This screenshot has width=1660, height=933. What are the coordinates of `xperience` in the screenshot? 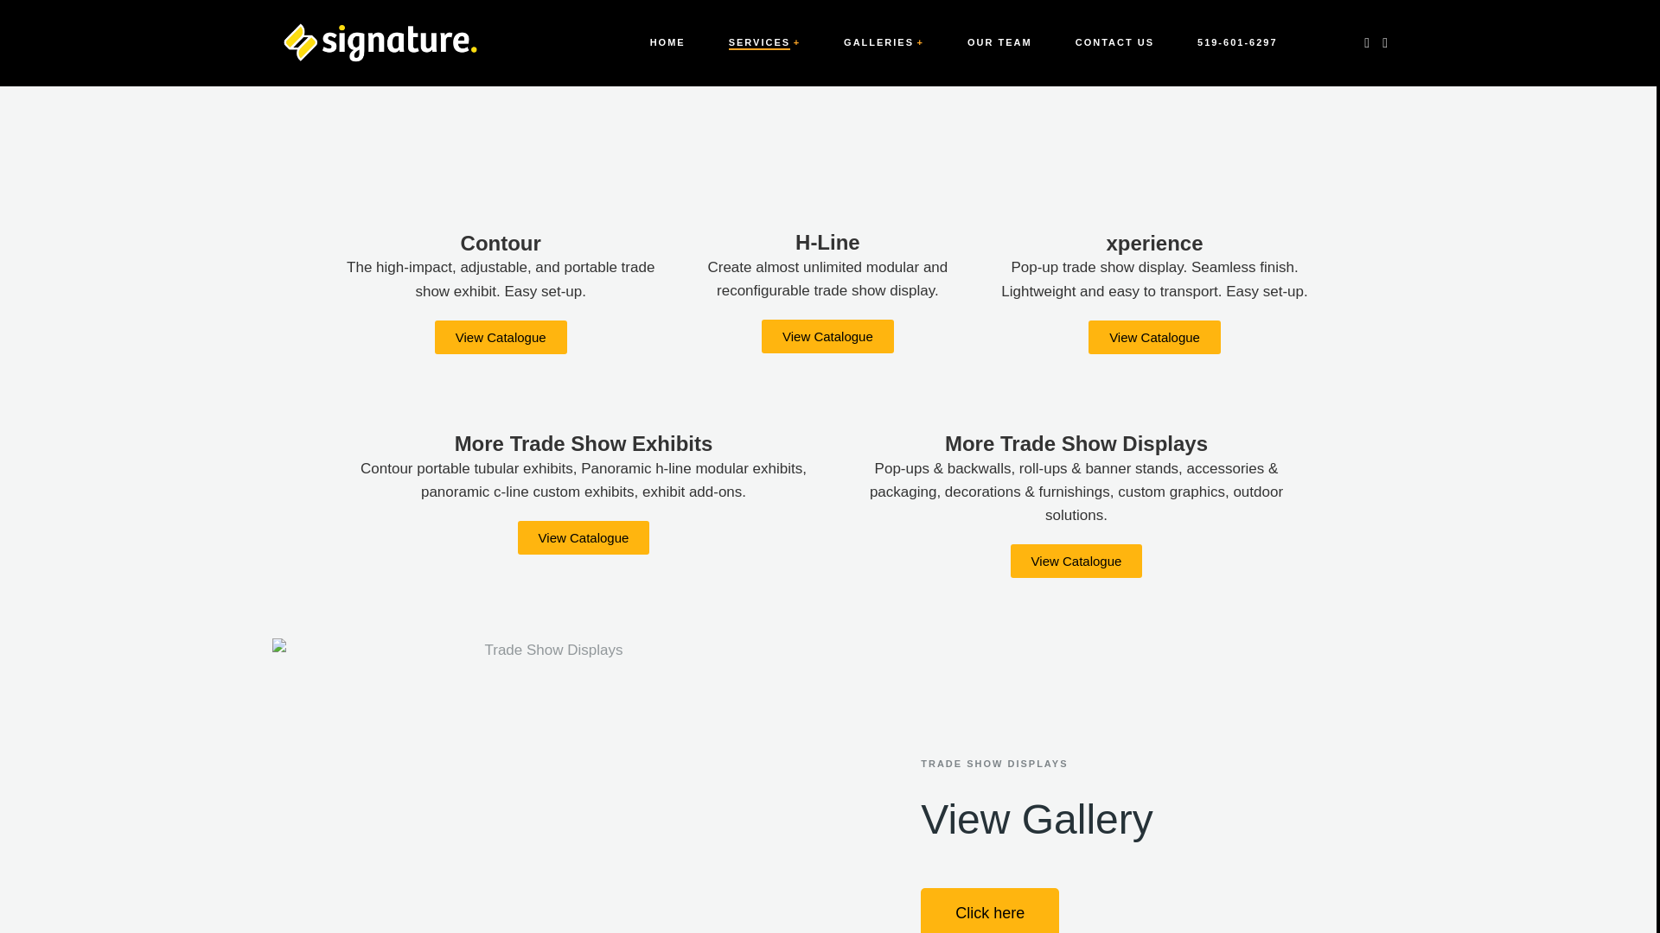 It's located at (1155, 244).